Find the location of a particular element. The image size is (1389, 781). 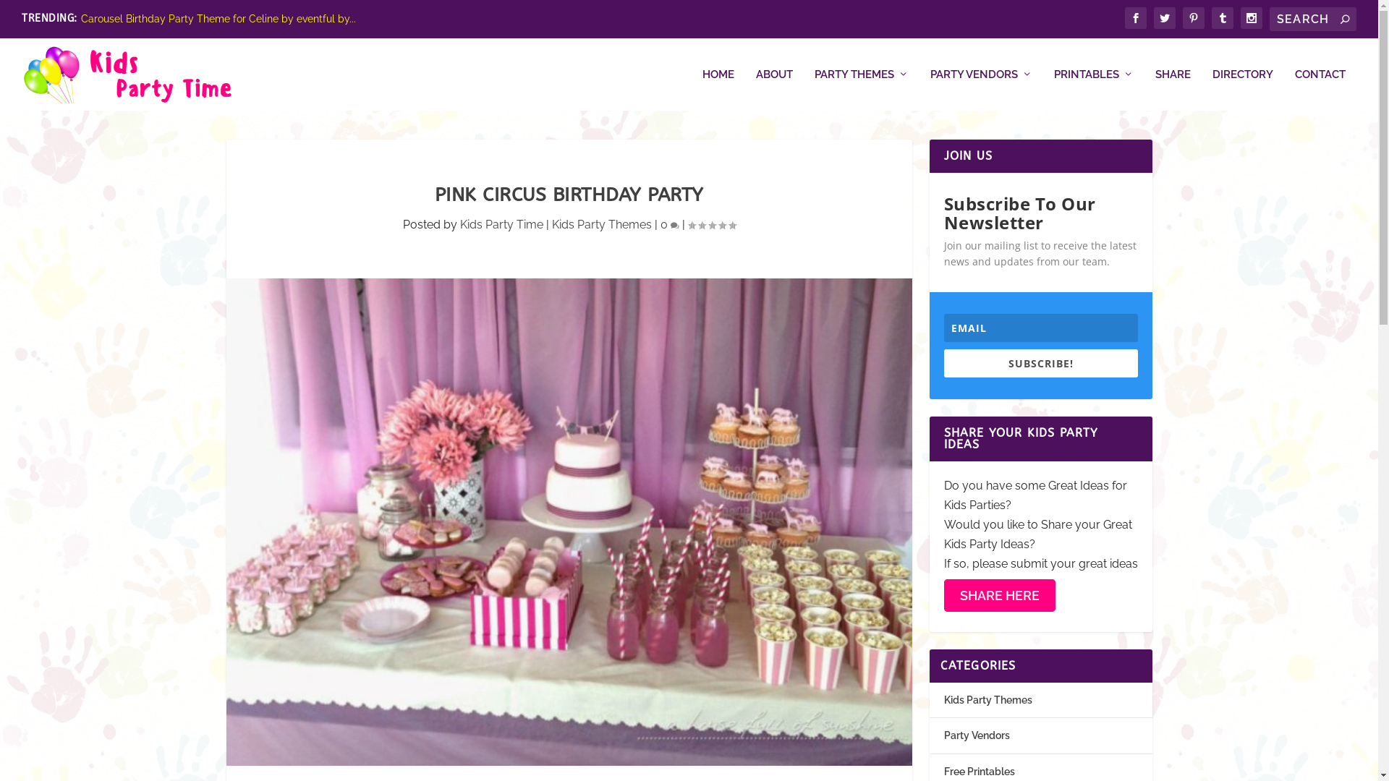

CONTACT is located at coordinates (1320, 90).